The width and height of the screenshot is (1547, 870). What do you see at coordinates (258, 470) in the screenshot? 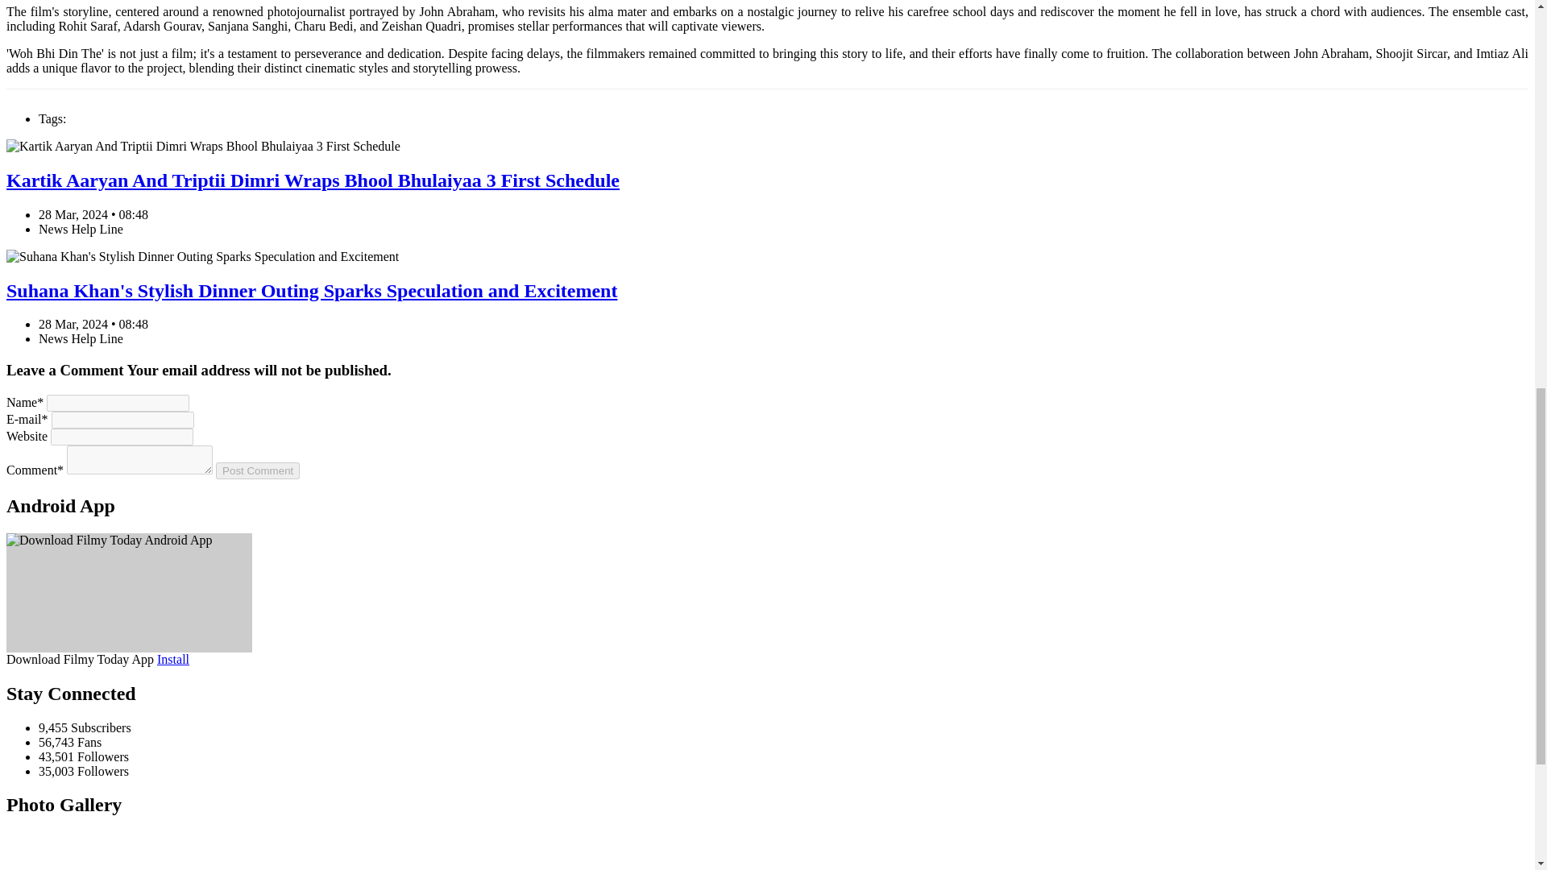
I see `Post Comment` at bounding box center [258, 470].